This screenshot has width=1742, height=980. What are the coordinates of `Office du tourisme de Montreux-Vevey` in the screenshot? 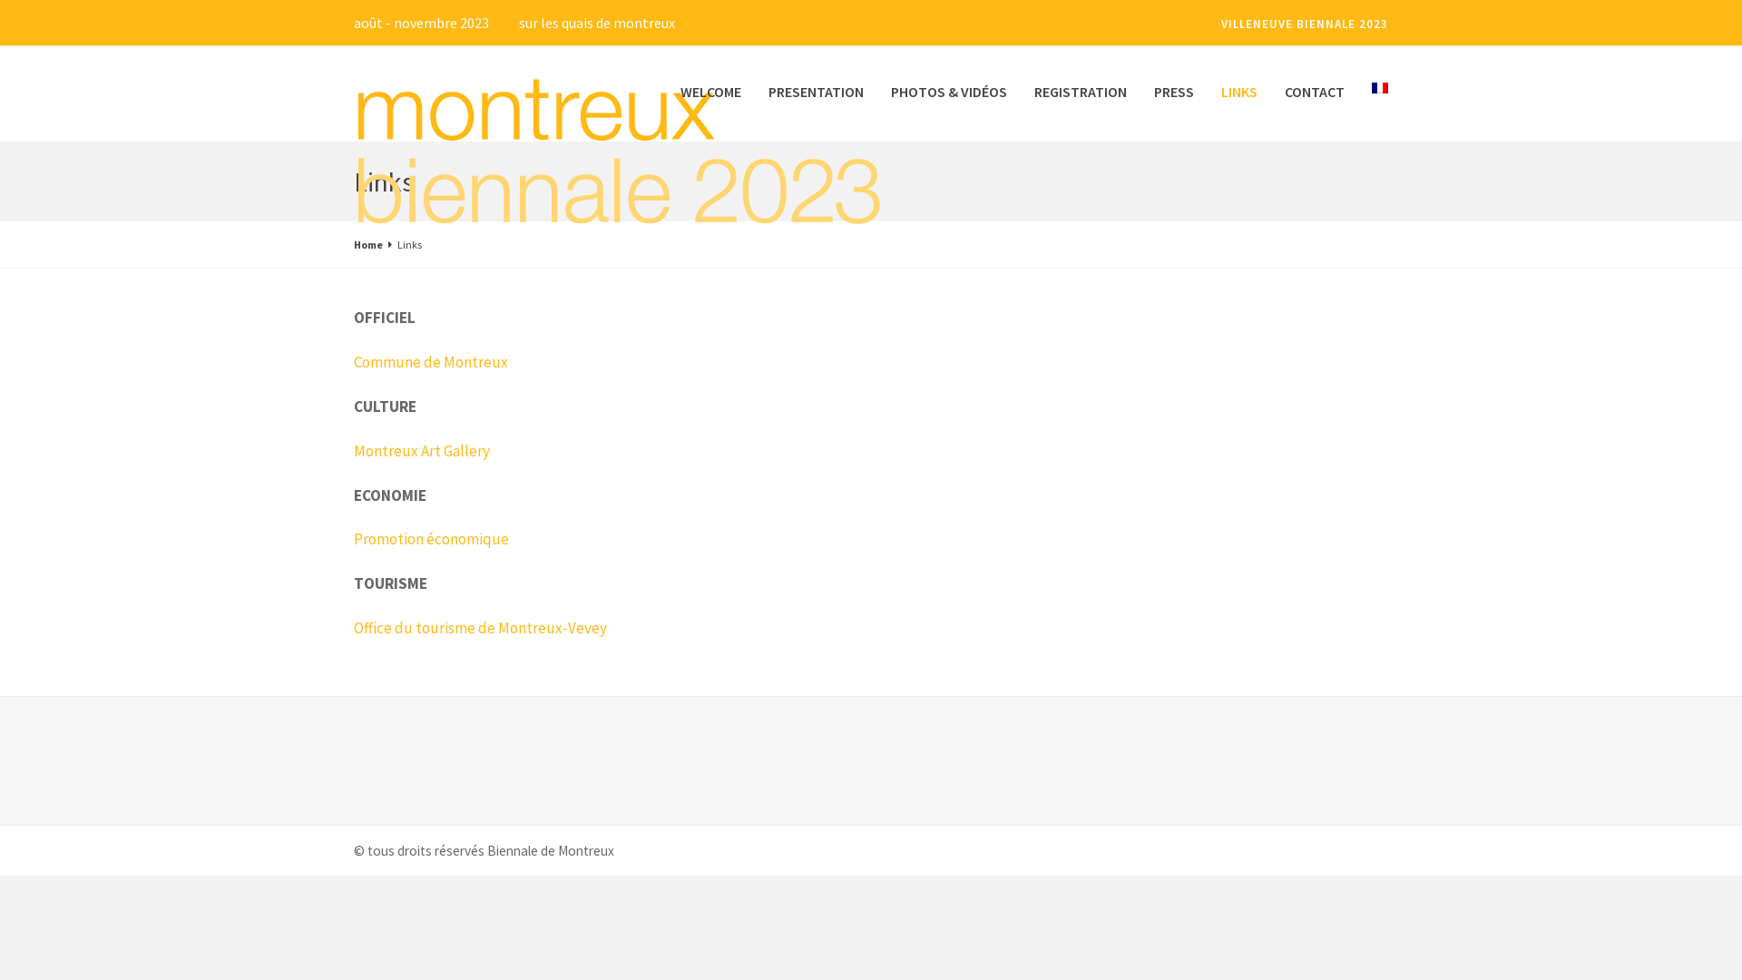 It's located at (481, 628).